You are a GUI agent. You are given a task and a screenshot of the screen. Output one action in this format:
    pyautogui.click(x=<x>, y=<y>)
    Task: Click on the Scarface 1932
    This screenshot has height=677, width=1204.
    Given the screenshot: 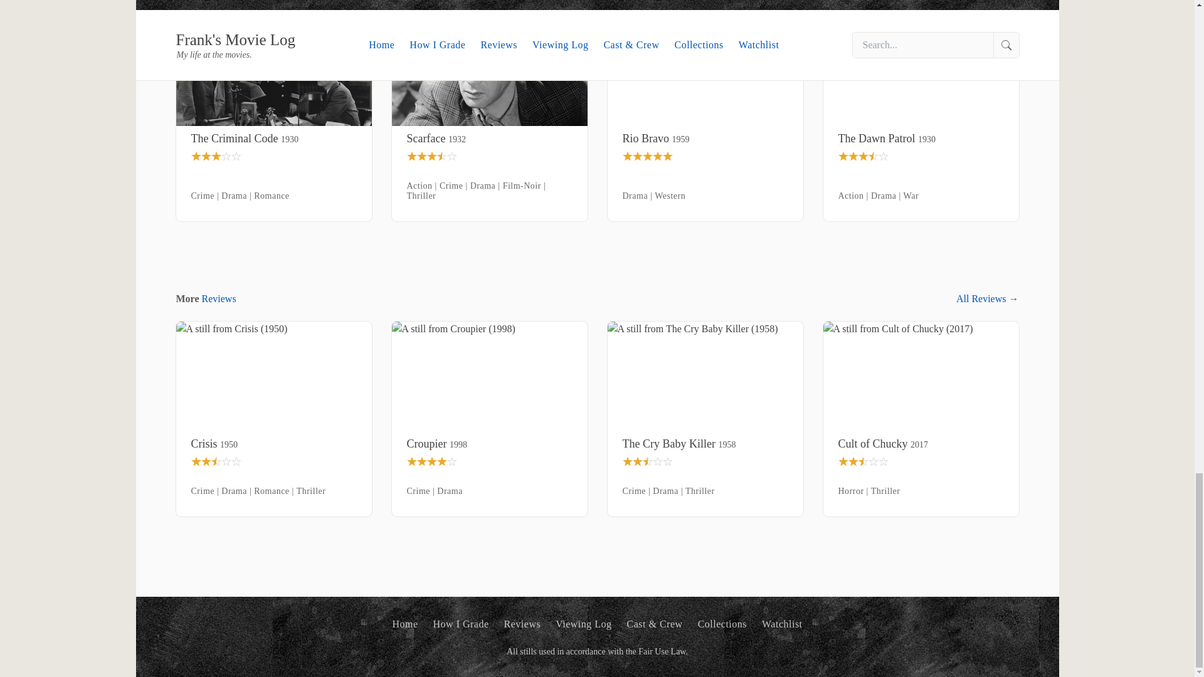 What is the action you would take?
    pyautogui.click(x=489, y=139)
    